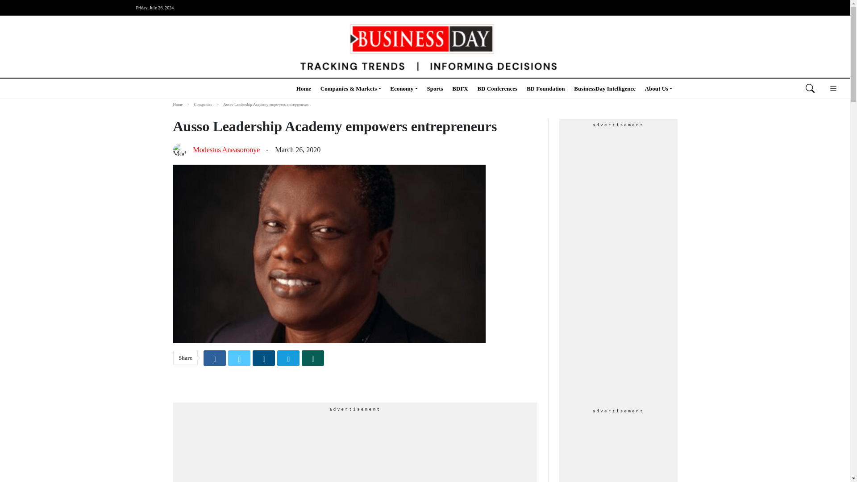 The width and height of the screenshot is (857, 482). I want to click on BD Foundation, so click(545, 88).